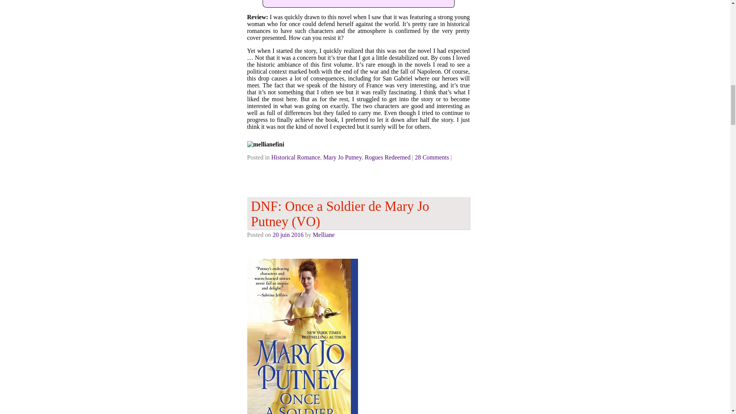 This screenshot has width=736, height=414. What do you see at coordinates (287, 235) in the screenshot?
I see `6 h 36 min` at bounding box center [287, 235].